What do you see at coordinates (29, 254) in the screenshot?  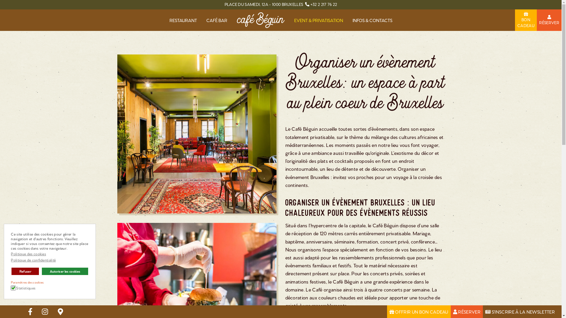 I see `Politique des cookies` at bounding box center [29, 254].